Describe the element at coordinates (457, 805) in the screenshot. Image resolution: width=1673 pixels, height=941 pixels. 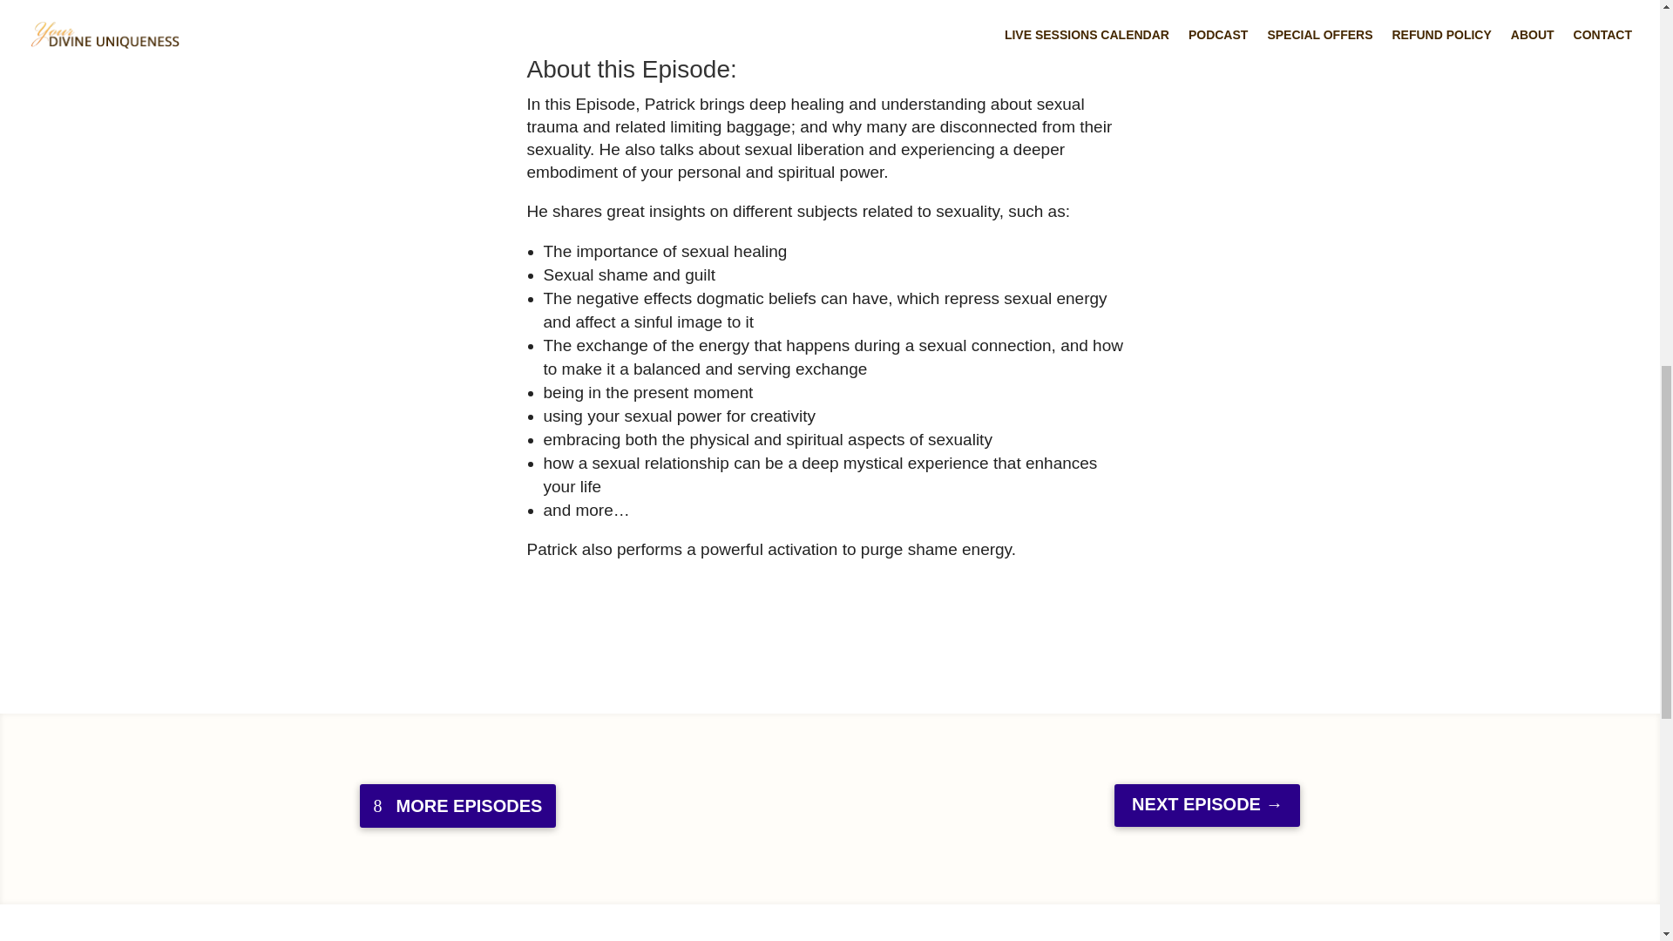
I see `MORE EPISODES` at that location.